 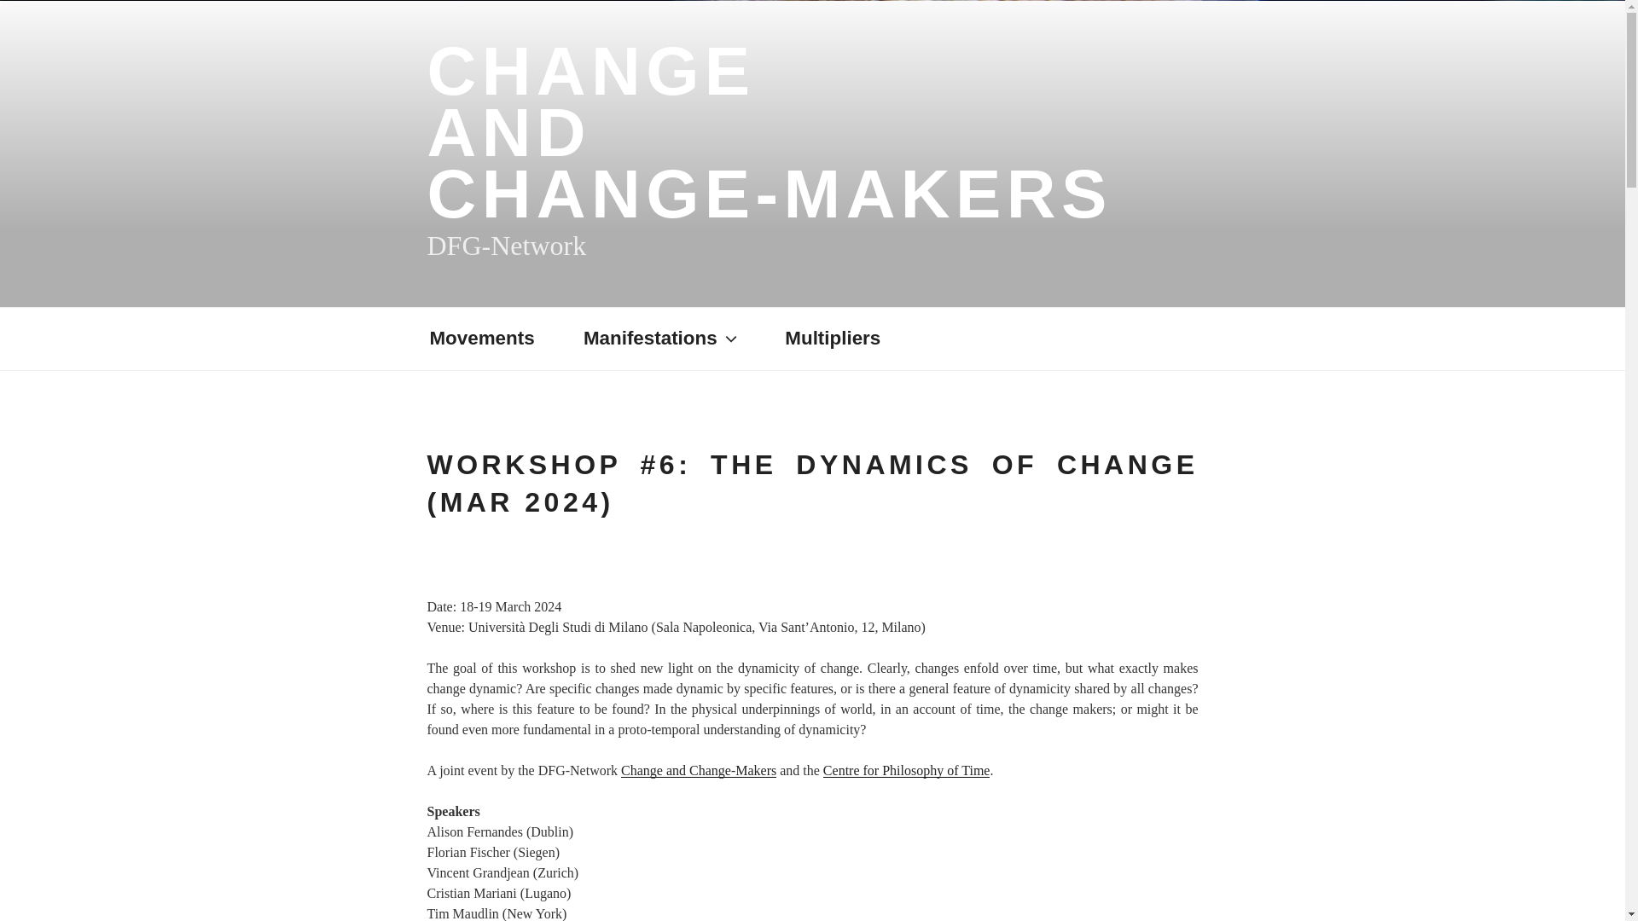 What do you see at coordinates (698, 770) in the screenshot?
I see `Change and Change-Makers` at bounding box center [698, 770].